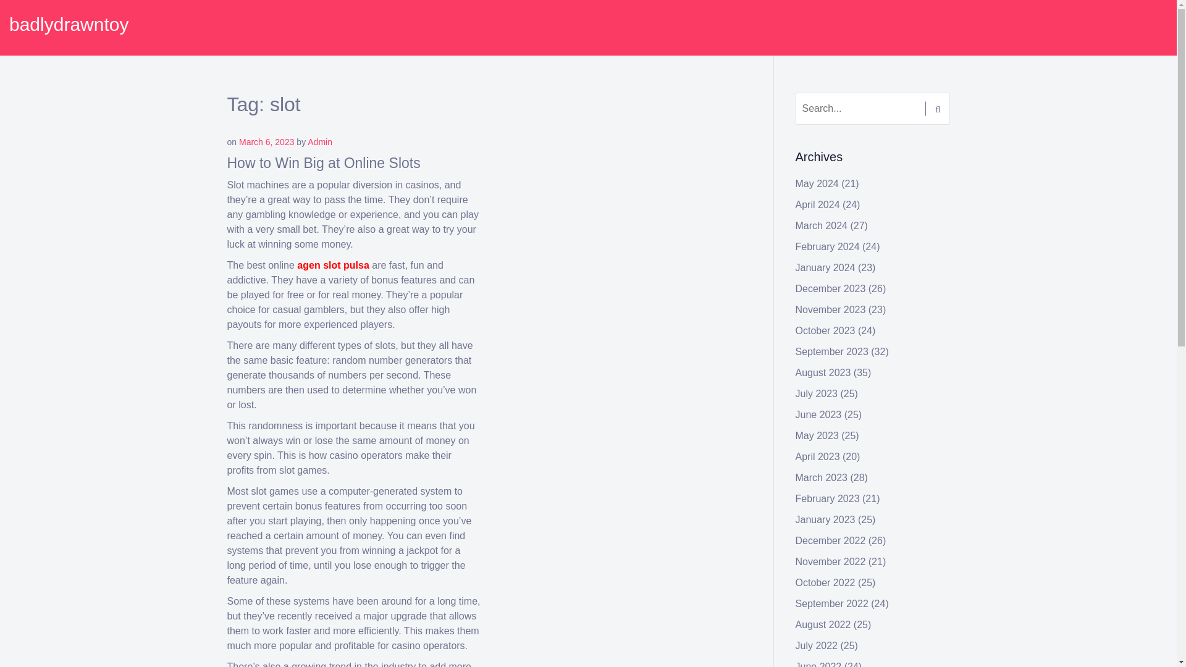 The width and height of the screenshot is (1186, 667). Describe the element at coordinates (324, 162) in the screenshot. I see `How to Win Big at Online Slots` at that location.